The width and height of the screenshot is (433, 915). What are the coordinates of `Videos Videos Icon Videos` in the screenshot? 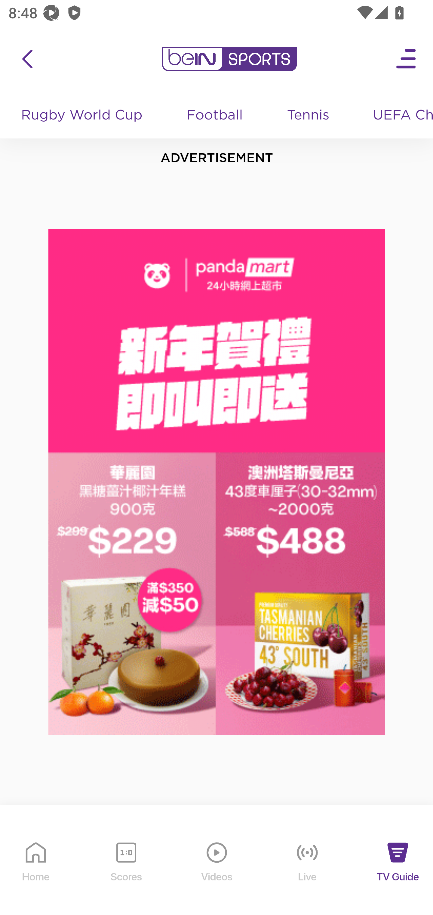 It's located at (217, 870).